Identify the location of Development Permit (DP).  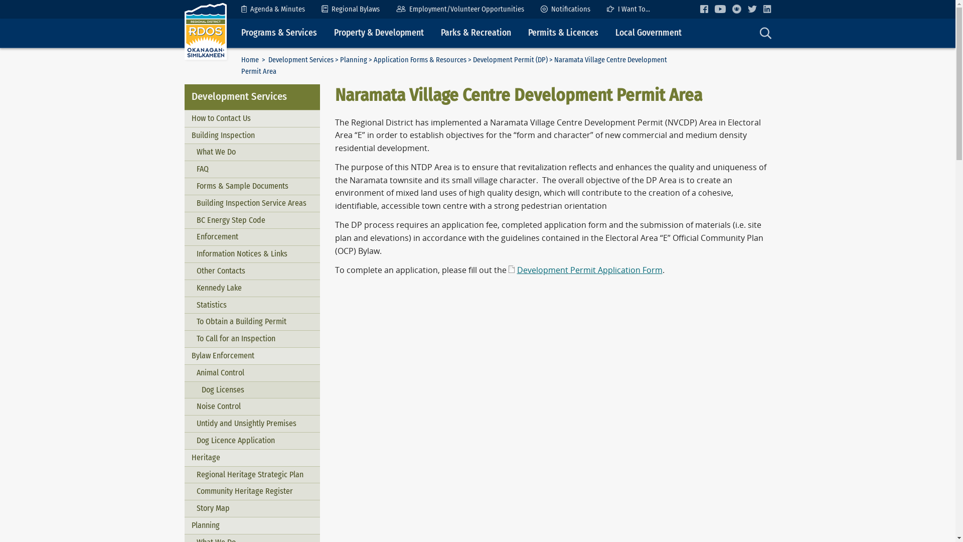
(510, 60).